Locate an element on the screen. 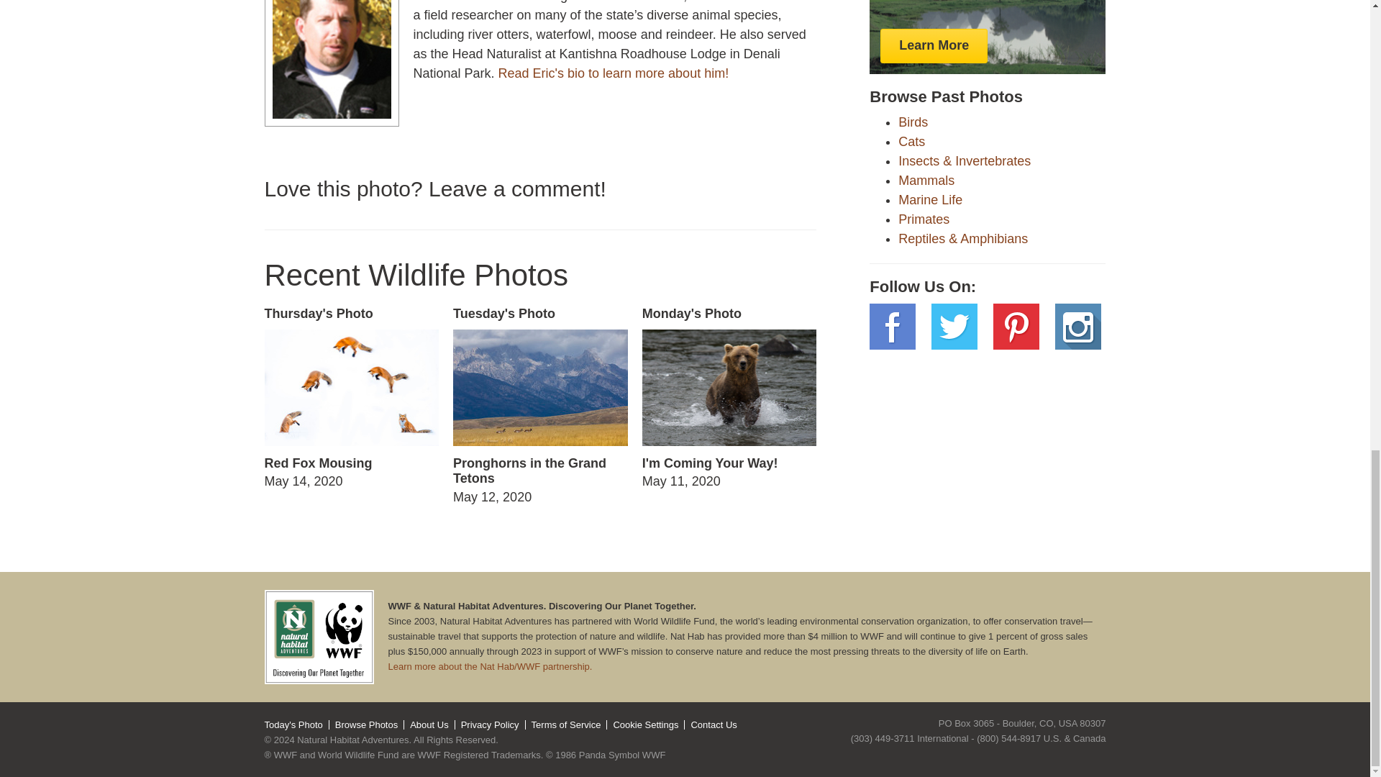  Learn More is located at coordinates (934, 45).